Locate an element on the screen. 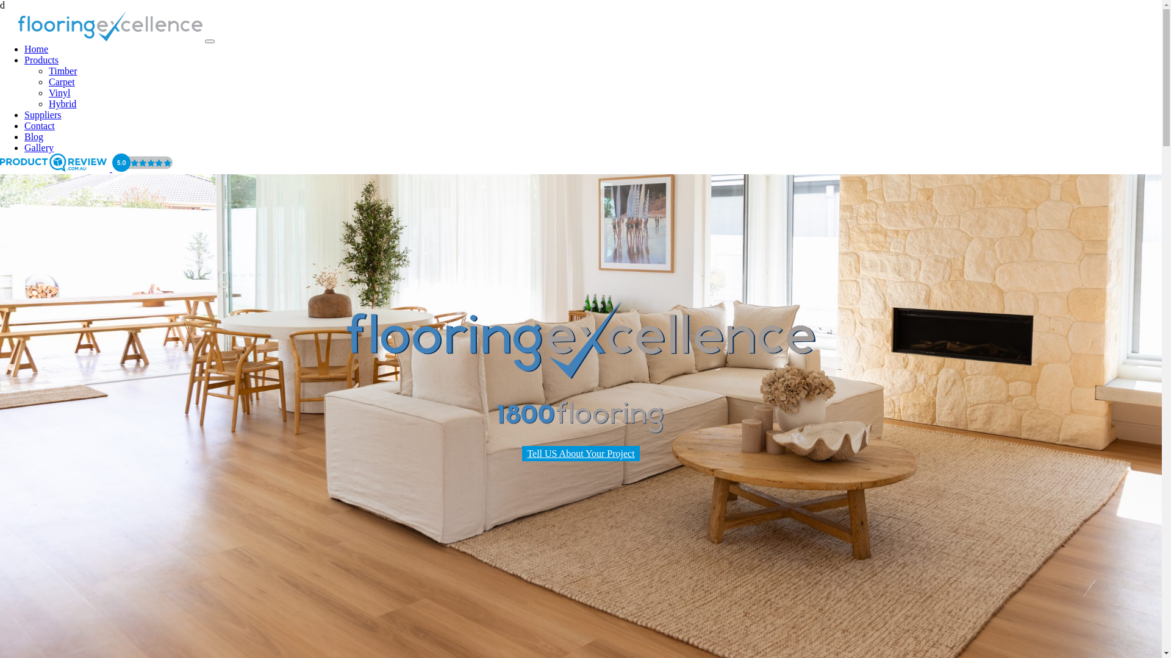  Vinyl is located at coordinates (60, 93).